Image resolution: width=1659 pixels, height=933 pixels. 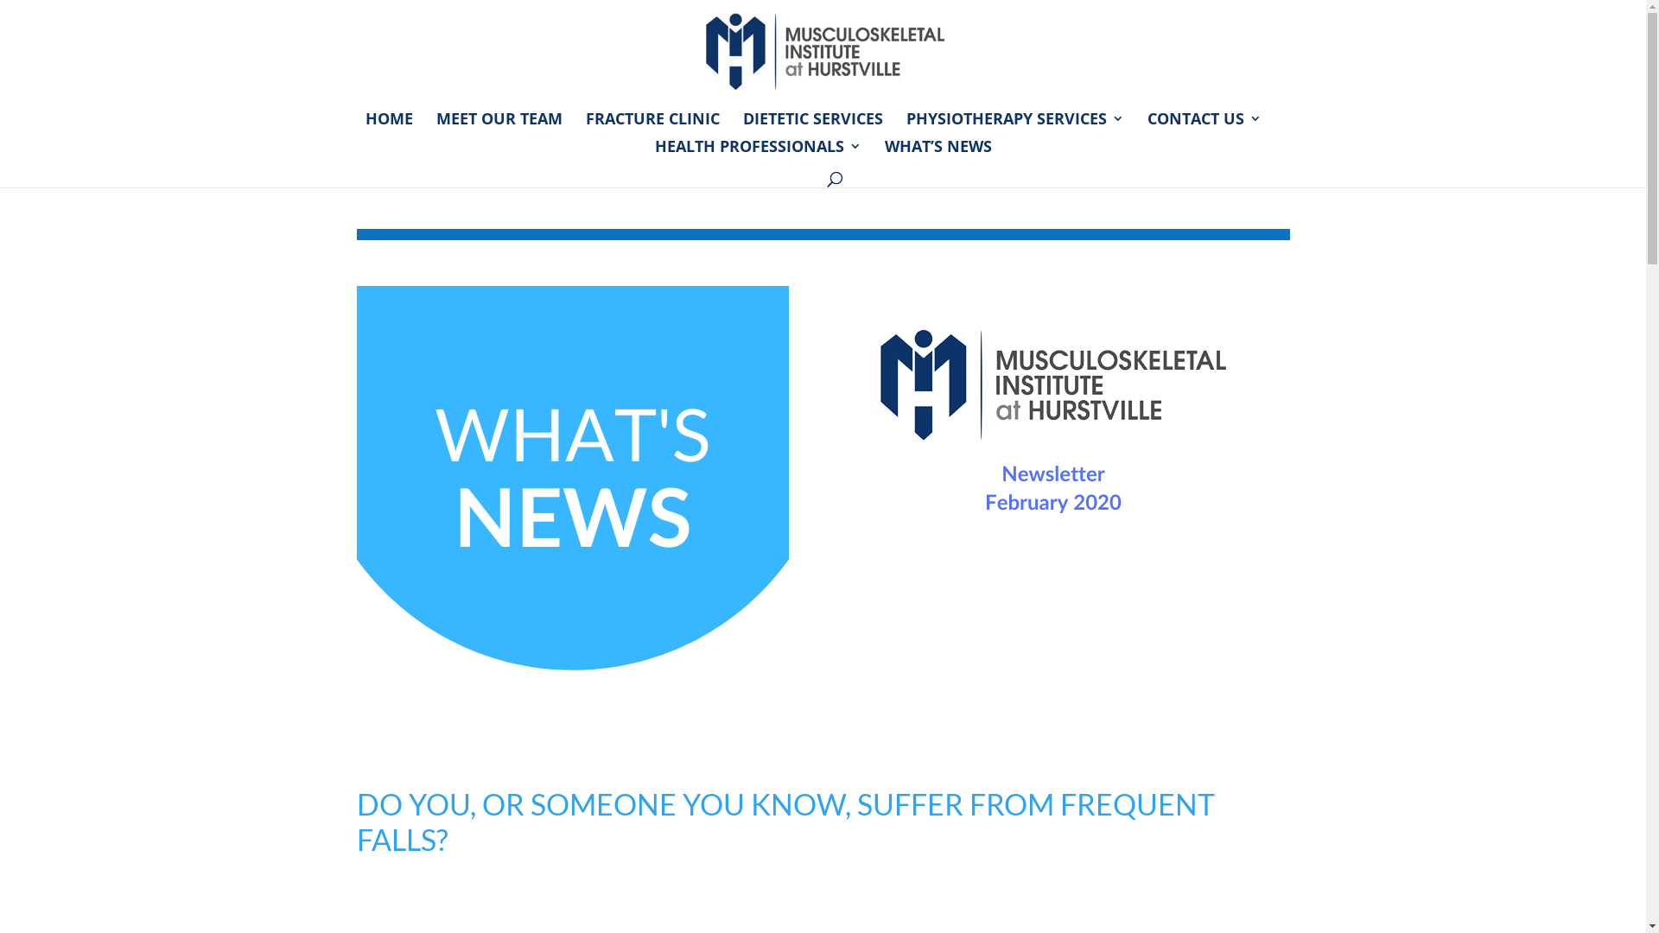 What do you see at coordinates (1015, 126) in the screenshot?
I see `PHYSIOTHERAPY SERVICES` at bounding box center [1015, 126].